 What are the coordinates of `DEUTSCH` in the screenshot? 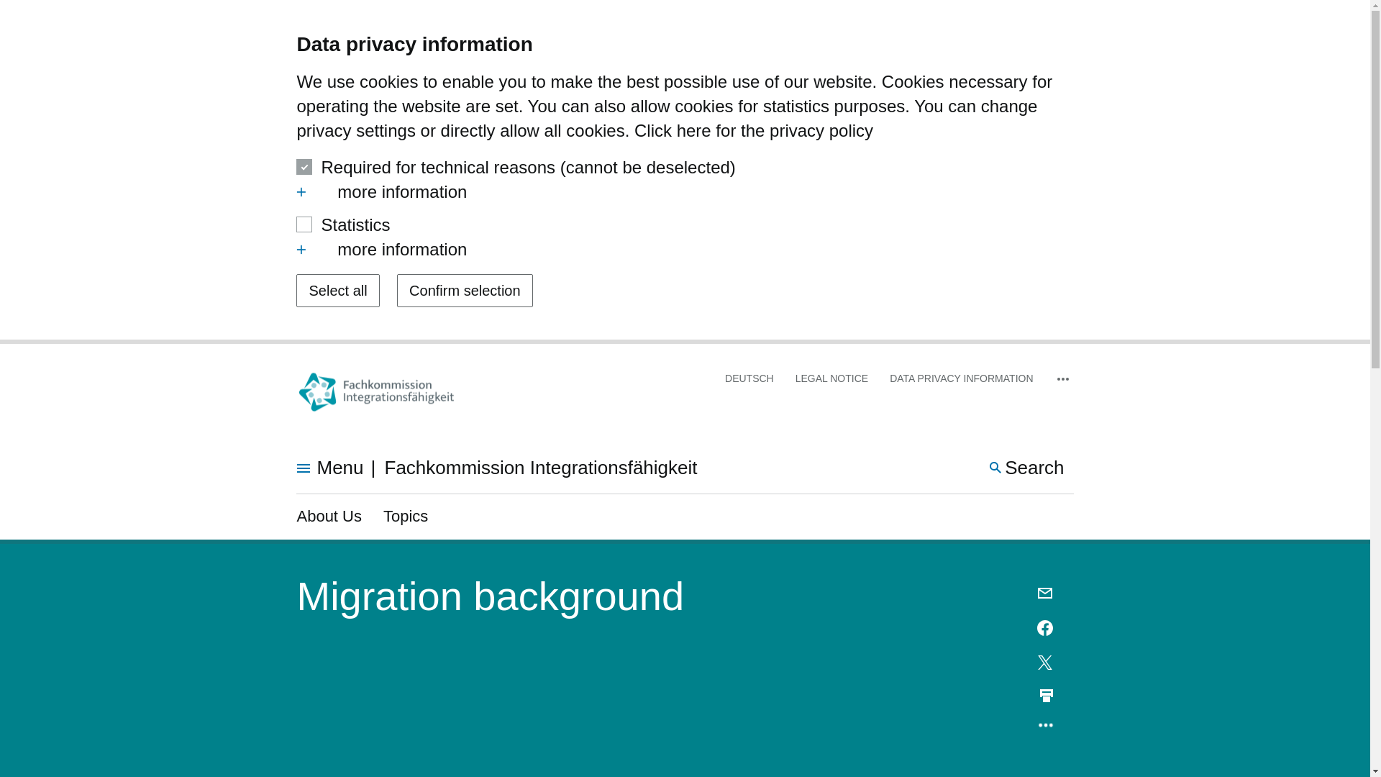 It's located at (301, 250).